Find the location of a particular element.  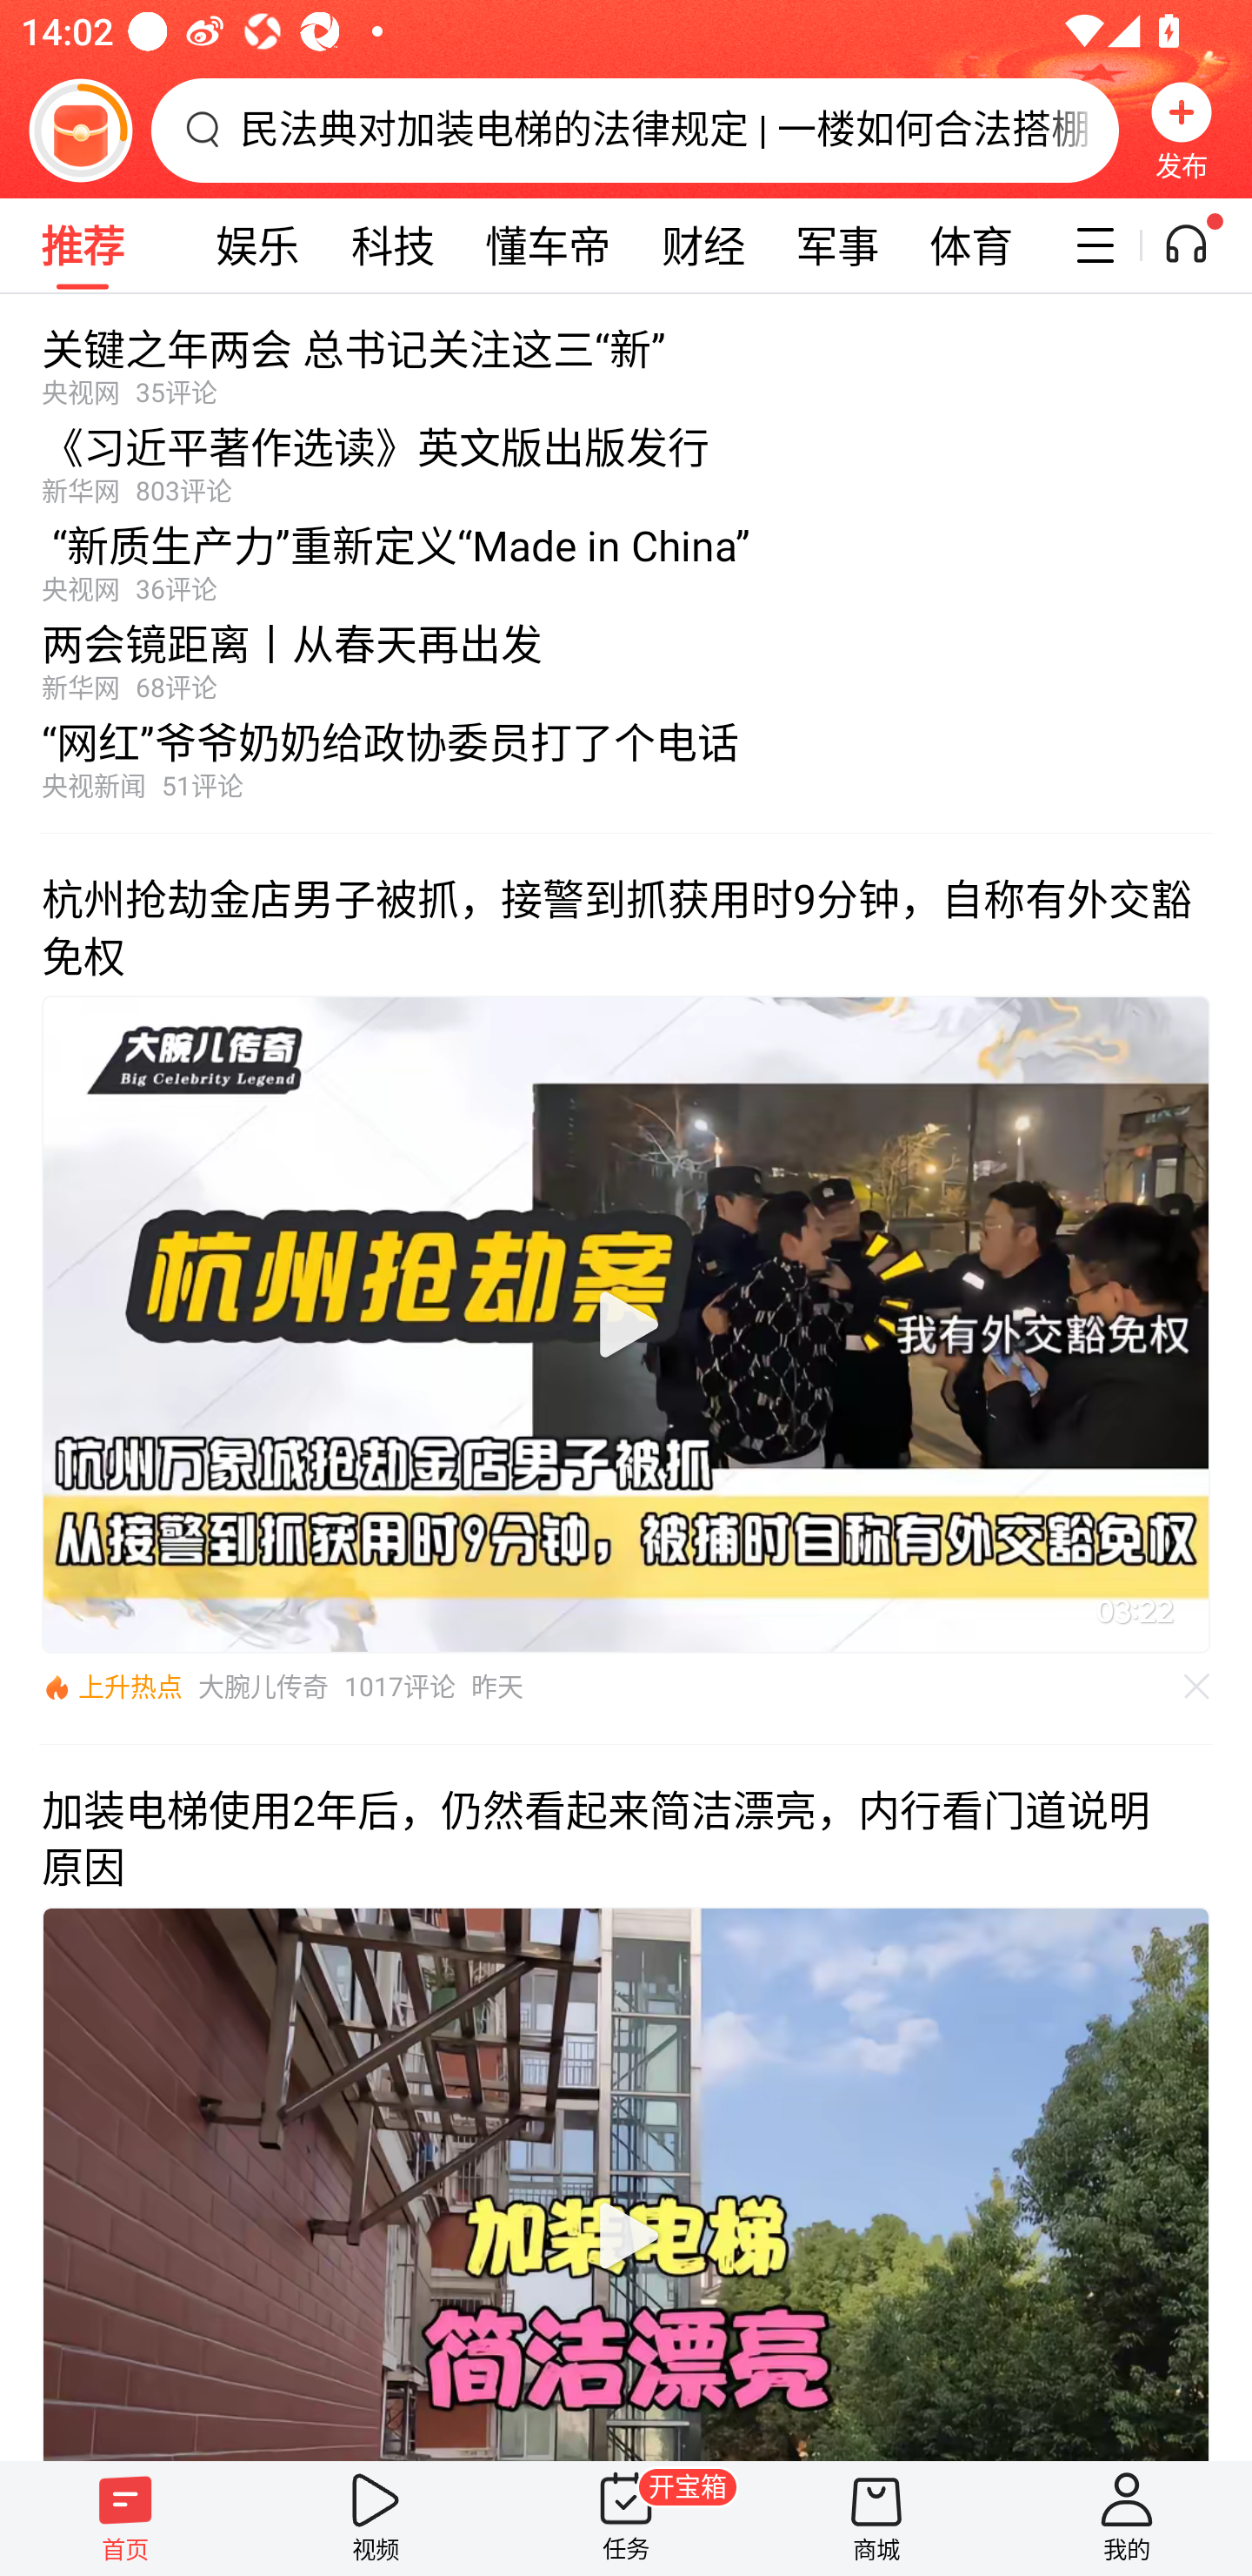

推荐 is located at coordinates (82, 245).